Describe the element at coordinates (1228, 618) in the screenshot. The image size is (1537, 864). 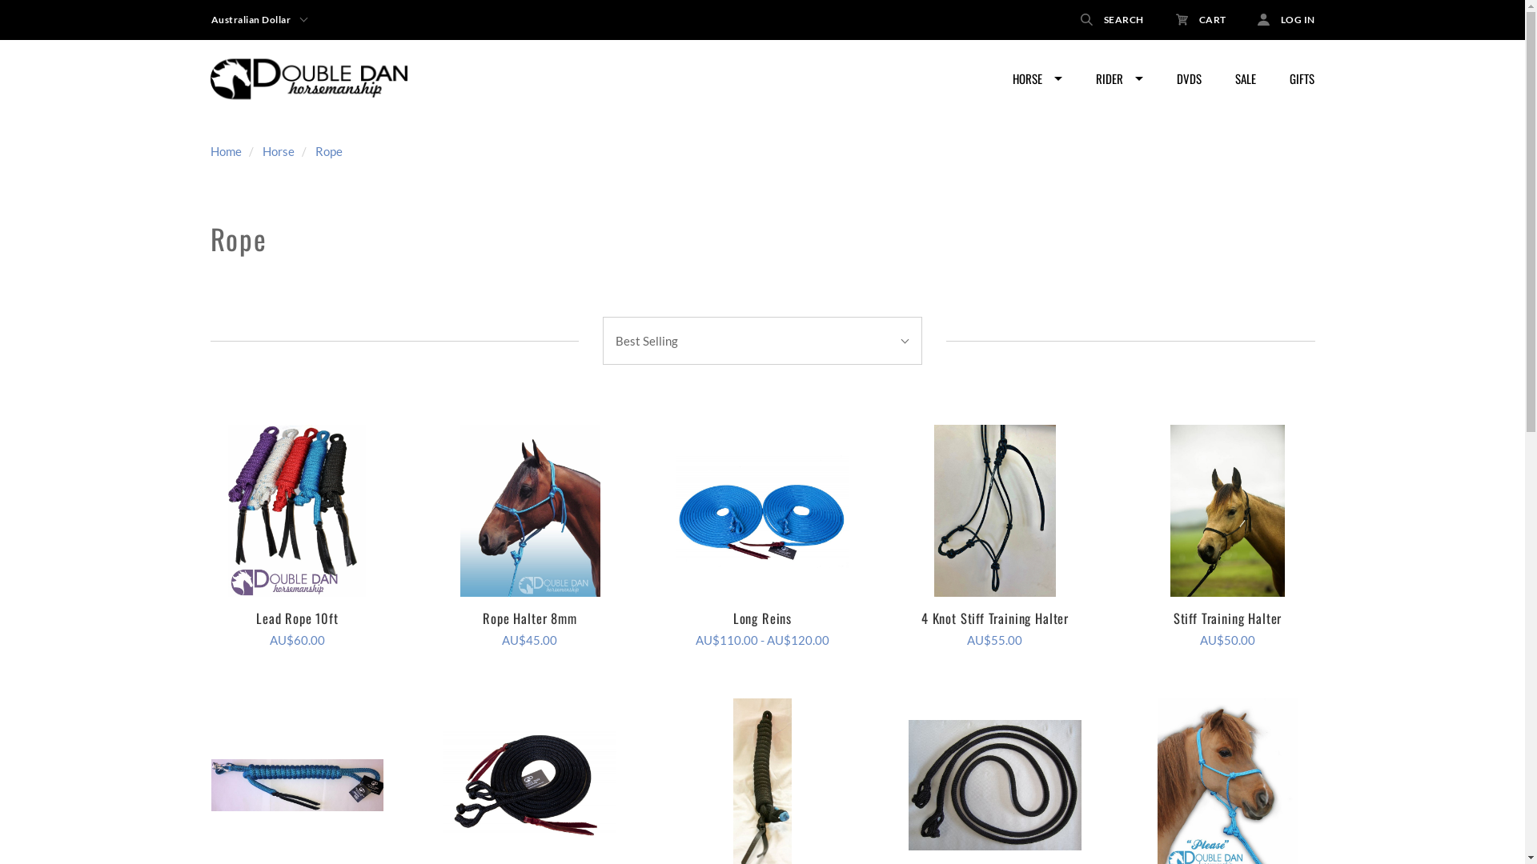
I see `Stiff Training Halter` at that location.